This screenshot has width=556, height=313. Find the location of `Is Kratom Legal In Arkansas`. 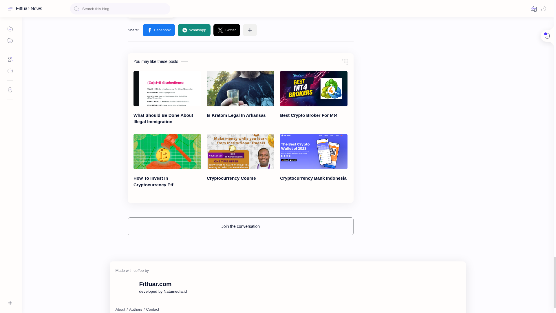

Is Kratom Legal In Arkansas is located at coordinates (240, 89).